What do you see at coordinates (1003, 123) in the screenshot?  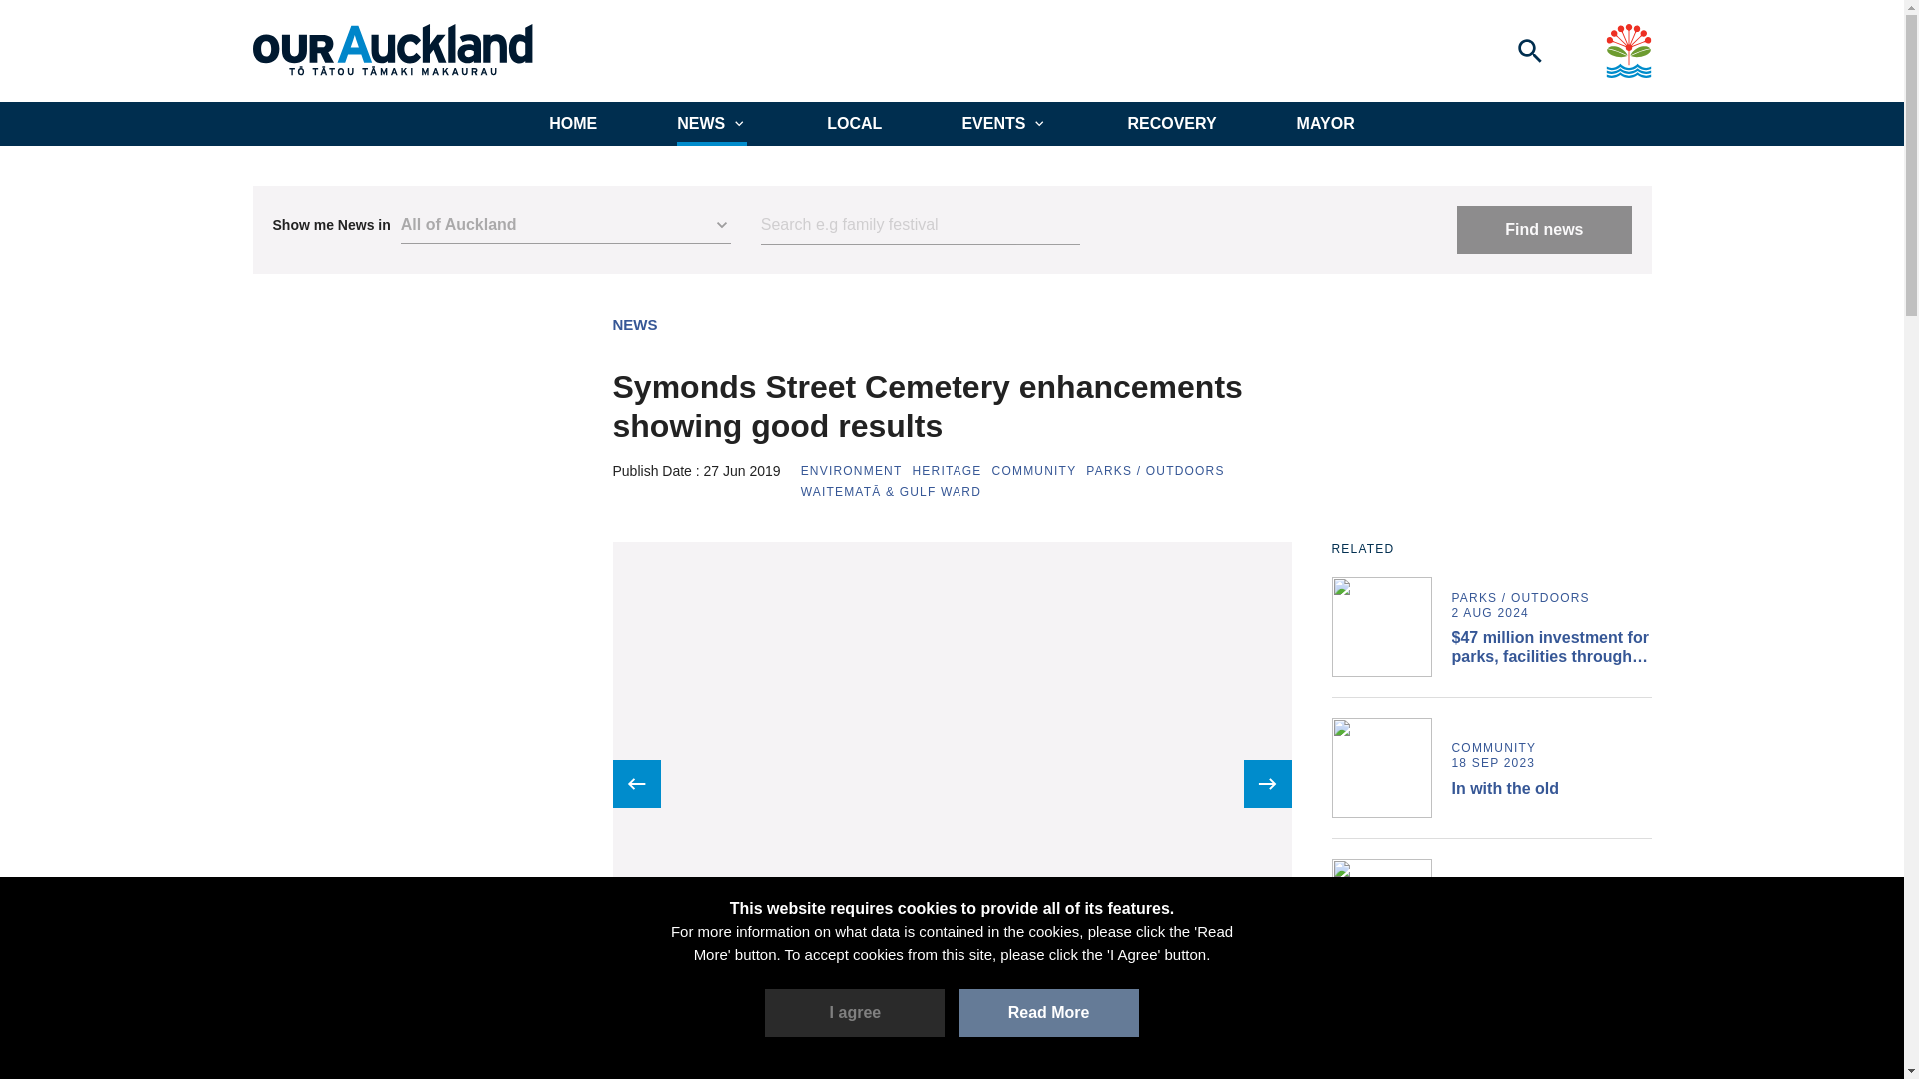 I see `EVENTS` at bounding box center [1003, 123].